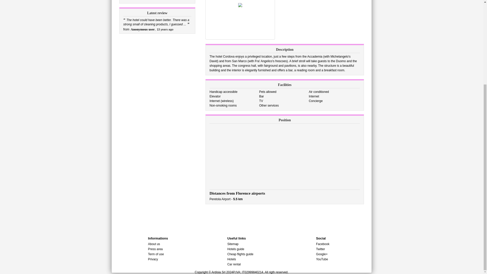 The image size is (487, 274). I want to click on YouTube, so click(322, 259).